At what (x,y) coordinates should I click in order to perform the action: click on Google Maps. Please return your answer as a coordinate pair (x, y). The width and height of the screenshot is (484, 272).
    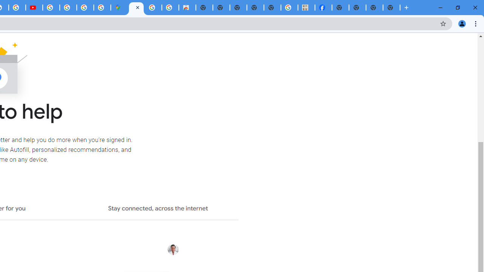
    Looking at the image, I should click on (119, 8).